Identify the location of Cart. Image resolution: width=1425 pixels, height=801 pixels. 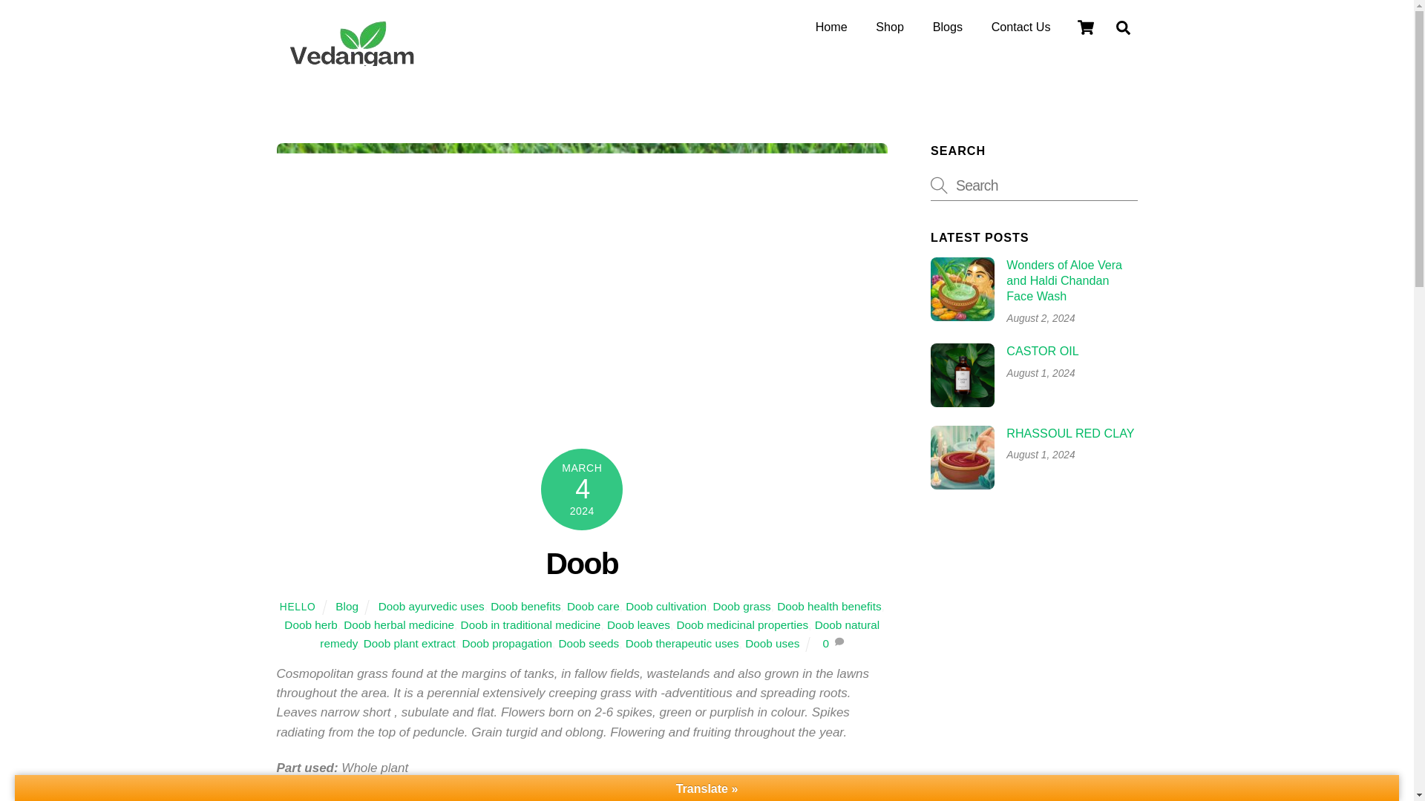
(1085, 27).